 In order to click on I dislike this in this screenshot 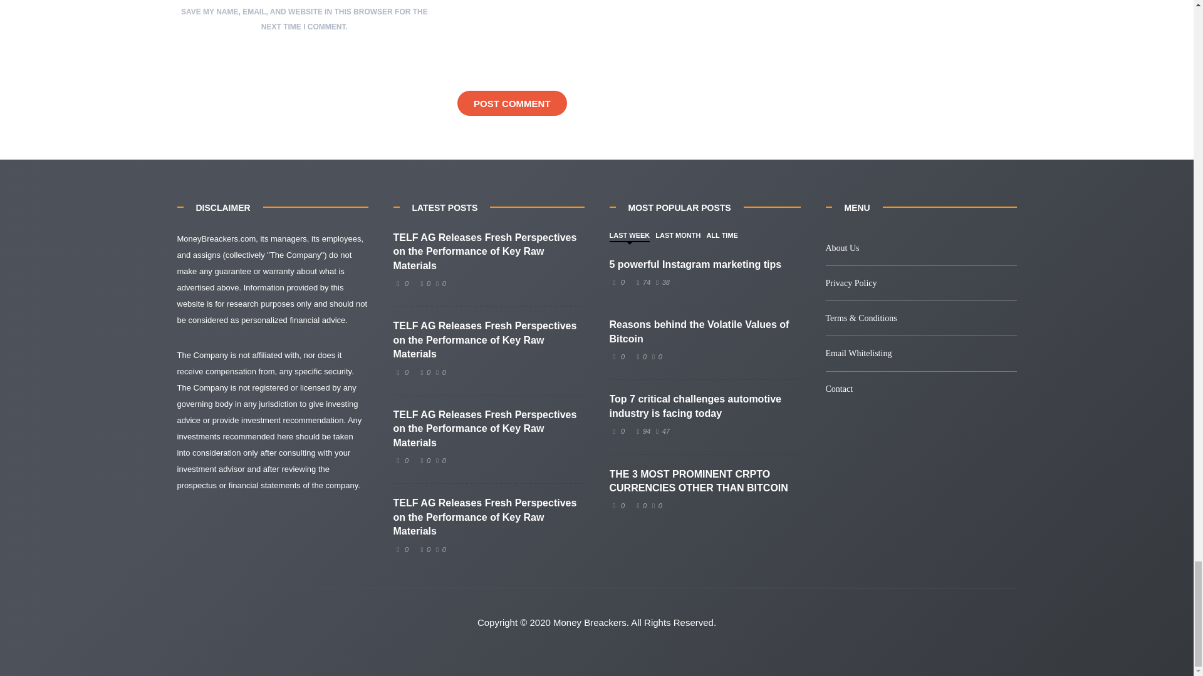, I will do `click(439, 550)`.